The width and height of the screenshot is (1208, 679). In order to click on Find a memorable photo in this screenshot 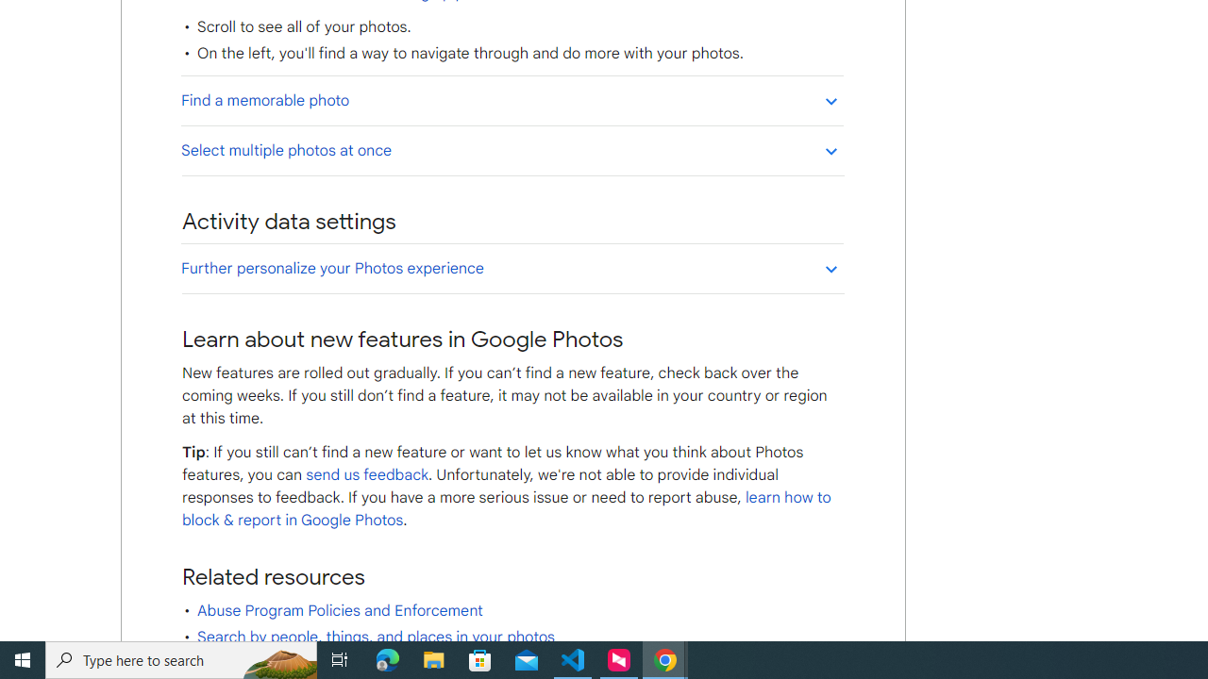, I will do `click(512, 100)`.